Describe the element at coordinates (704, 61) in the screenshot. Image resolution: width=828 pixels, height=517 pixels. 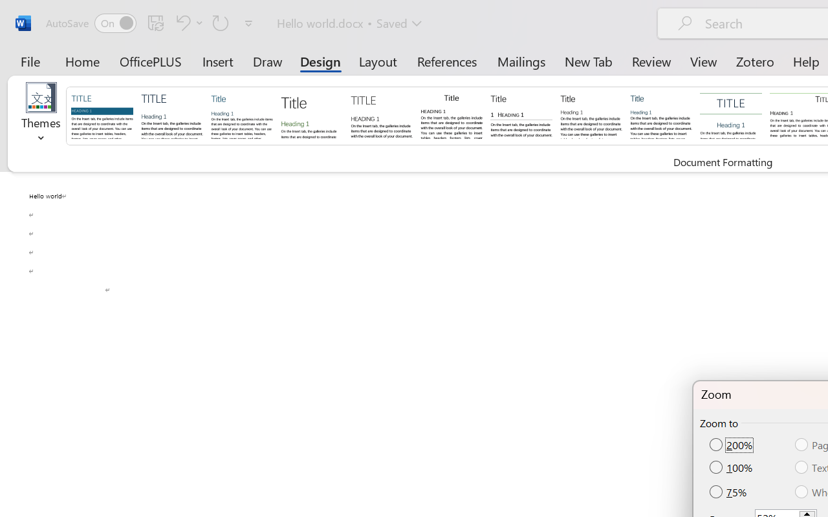
I see `View` at that location.